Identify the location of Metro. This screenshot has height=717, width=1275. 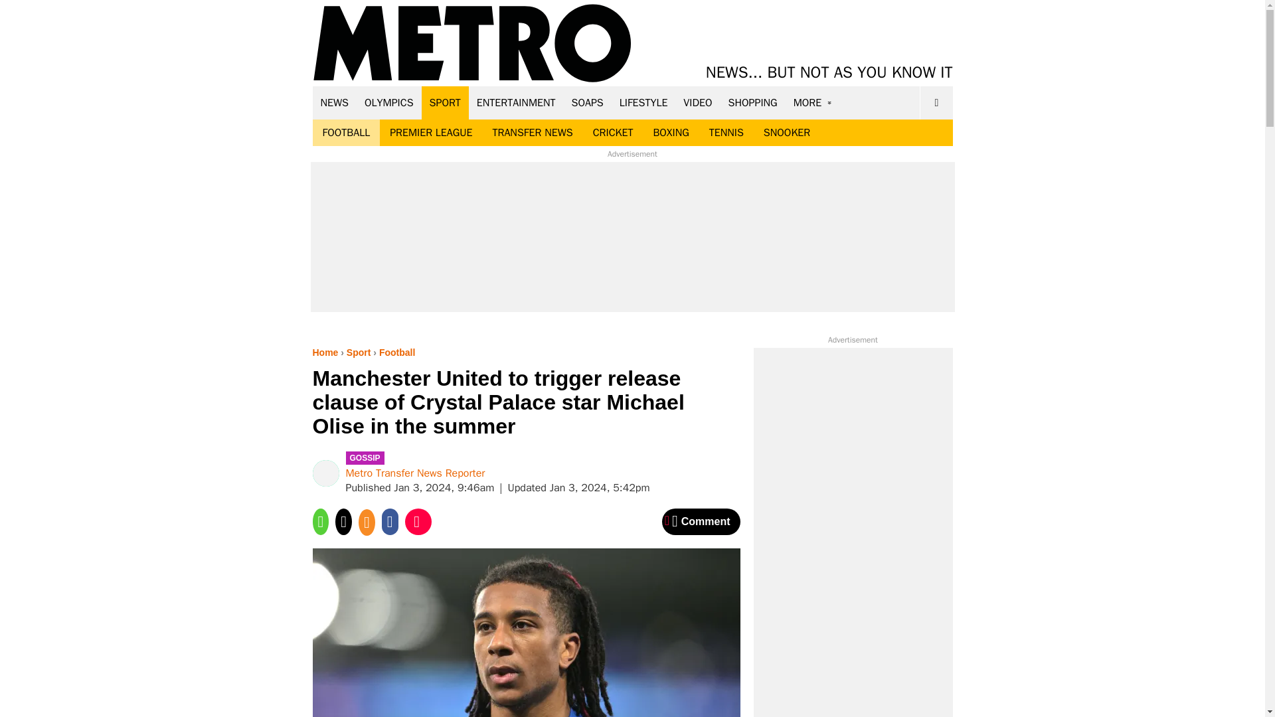
(472, 44).